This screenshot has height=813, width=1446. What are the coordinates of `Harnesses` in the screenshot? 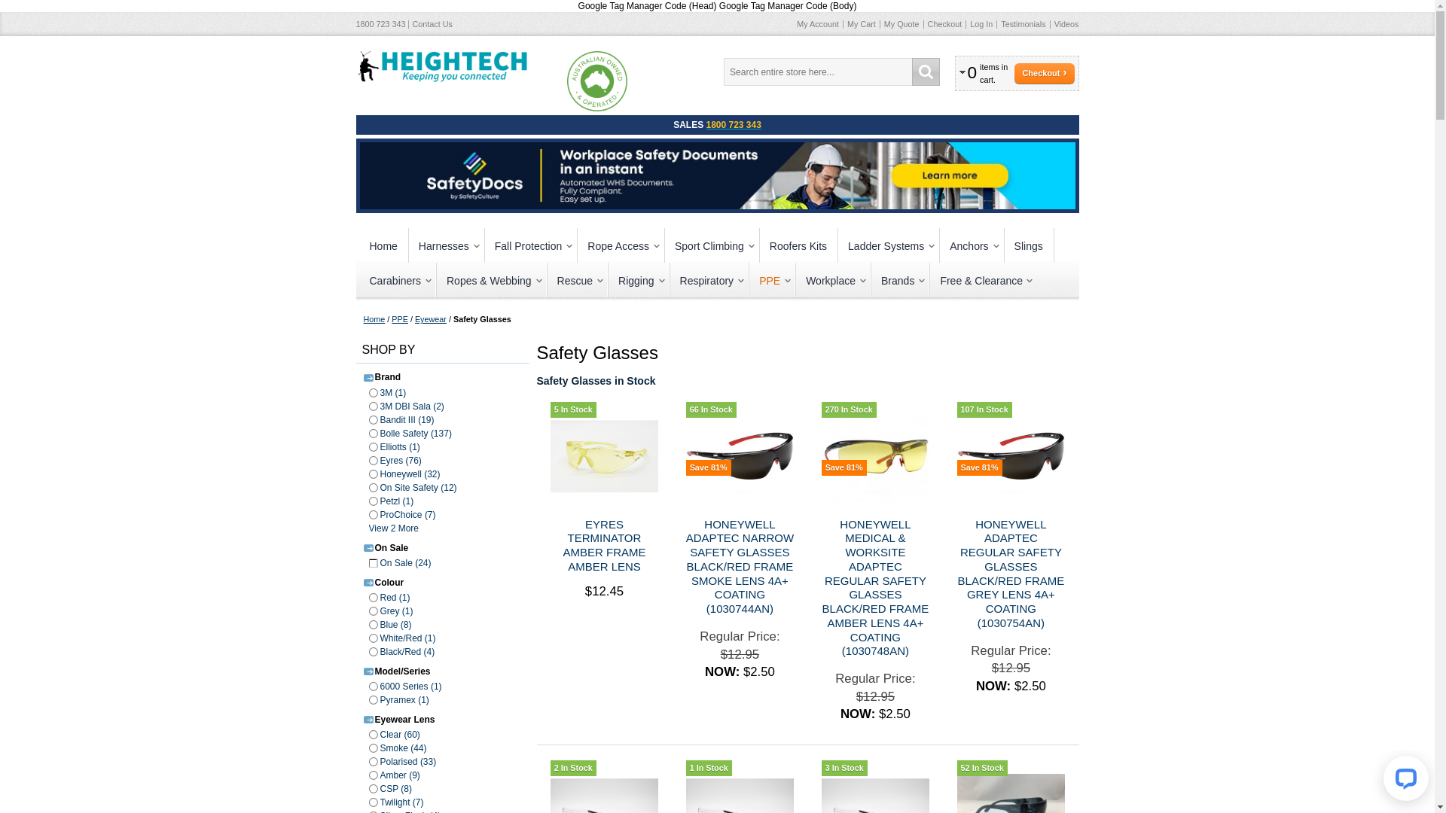 It's located at (447, 245).